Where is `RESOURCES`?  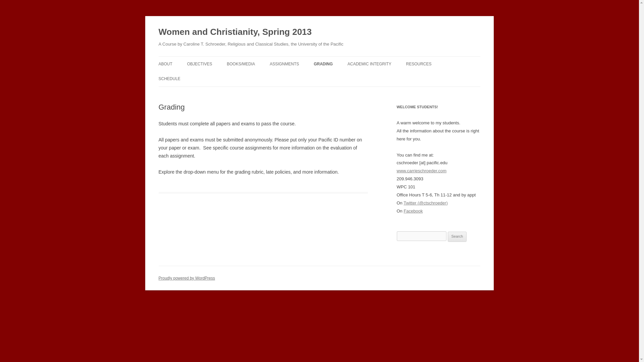
RESOURCES is located at coordinates (419, 64).